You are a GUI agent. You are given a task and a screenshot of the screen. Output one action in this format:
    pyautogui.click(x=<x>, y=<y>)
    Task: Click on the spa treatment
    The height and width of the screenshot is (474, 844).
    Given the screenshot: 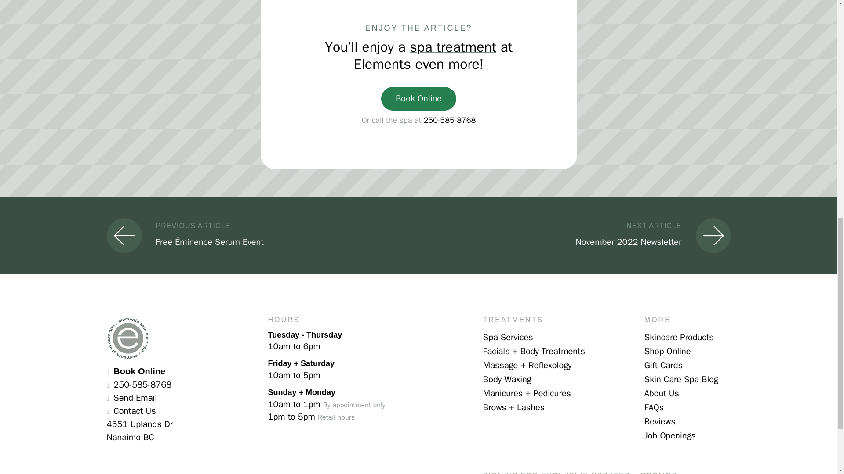 What is the action you would take?
    pyautogui.click(x=579, y=235)
    